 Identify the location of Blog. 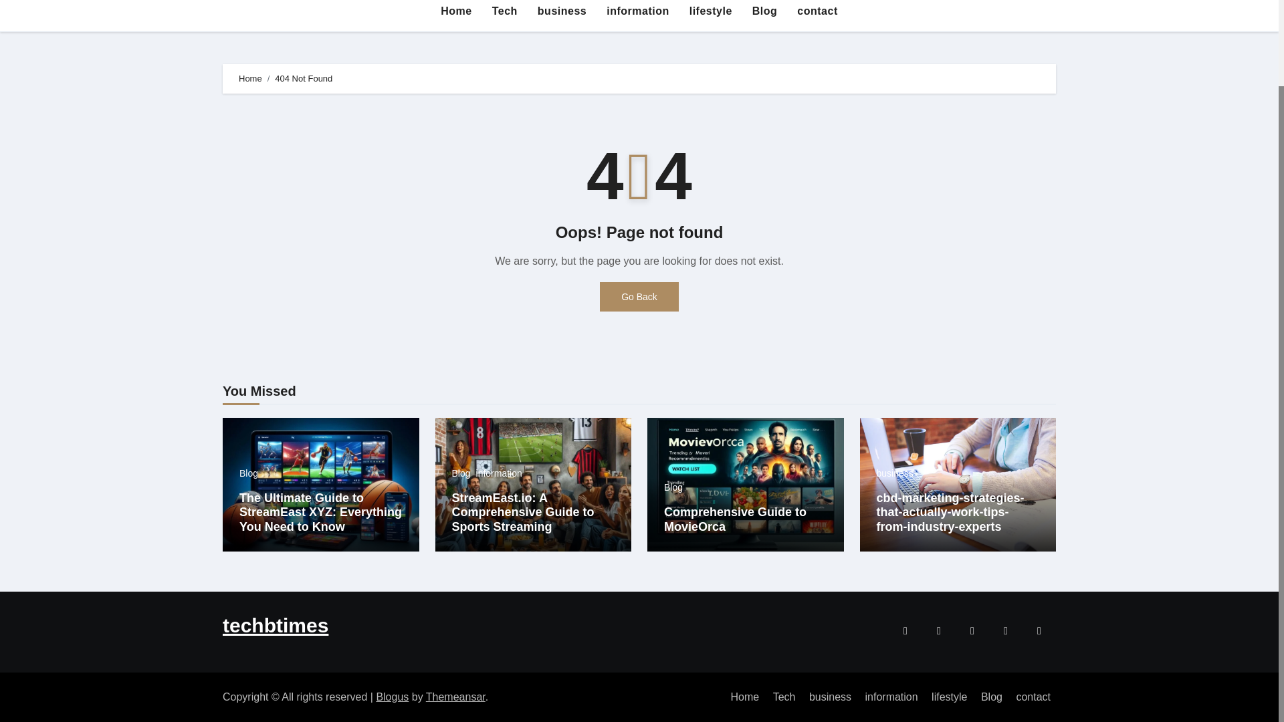
(248, 473).